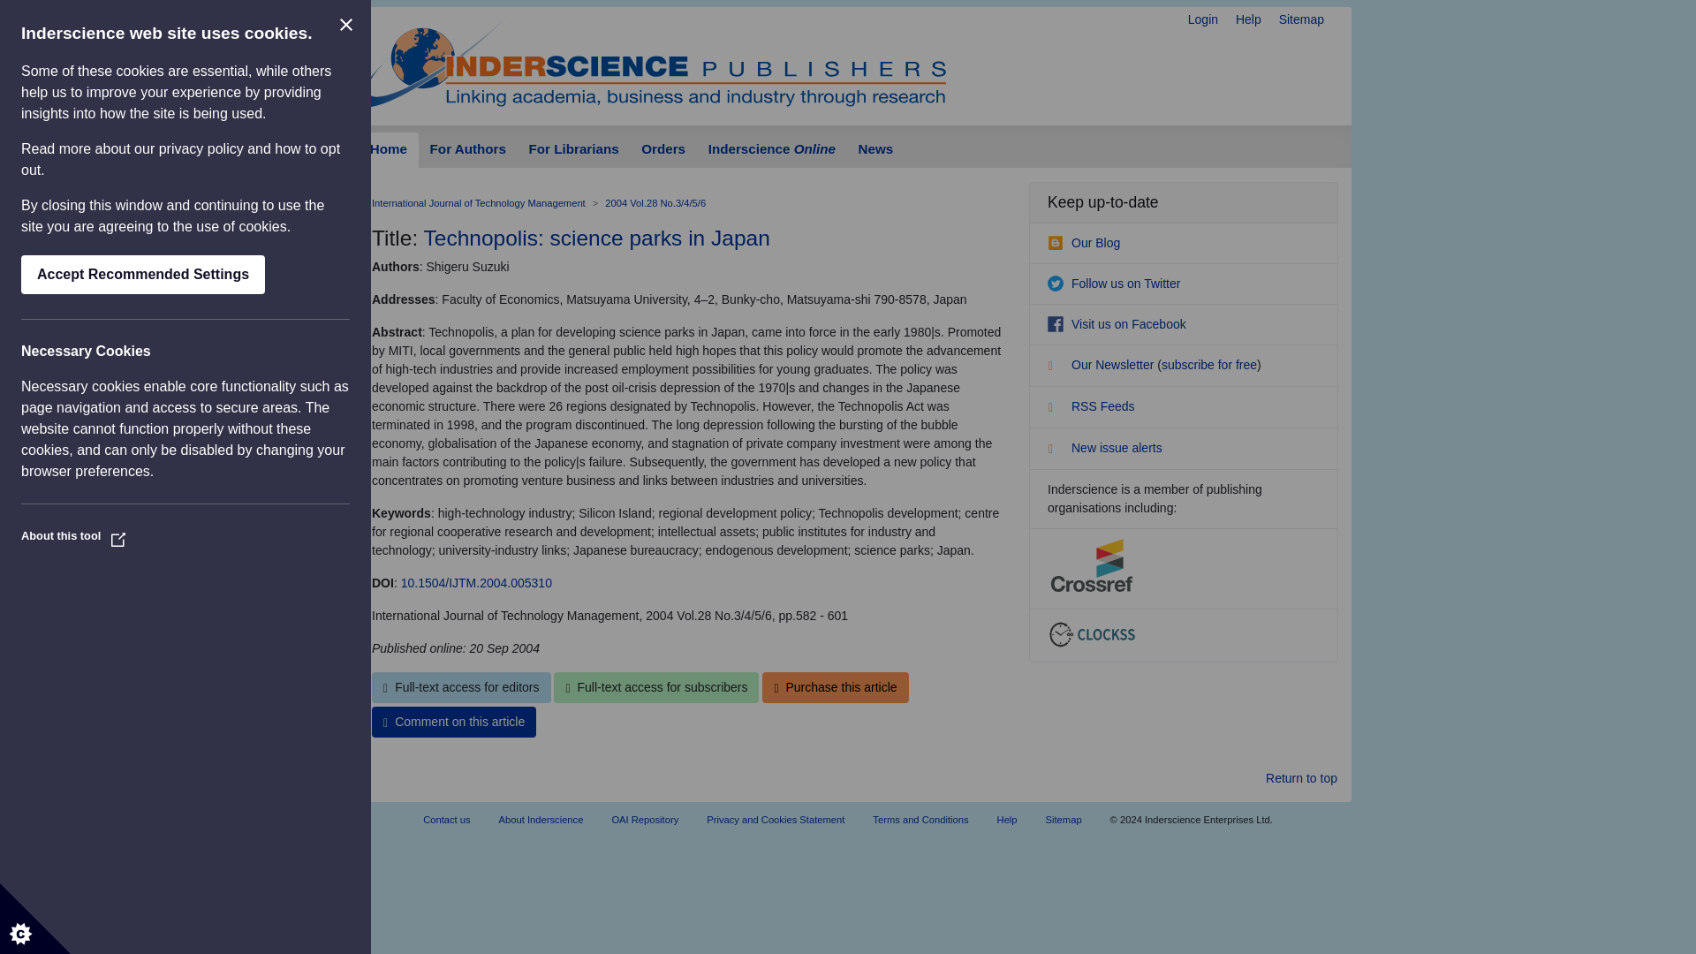 This screenshot has width=1696, height=954. What do you see at coordinates (1056, 367) in the screenshot?
I see `list` at bounding box center [1056, 367].